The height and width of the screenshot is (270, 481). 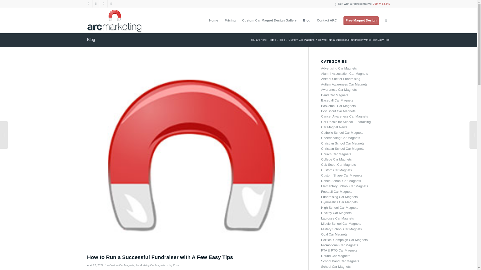 What do you see at coordinates (88, 4) in the screenshot?
I see `Facebook` at bounding box center [88, 4].